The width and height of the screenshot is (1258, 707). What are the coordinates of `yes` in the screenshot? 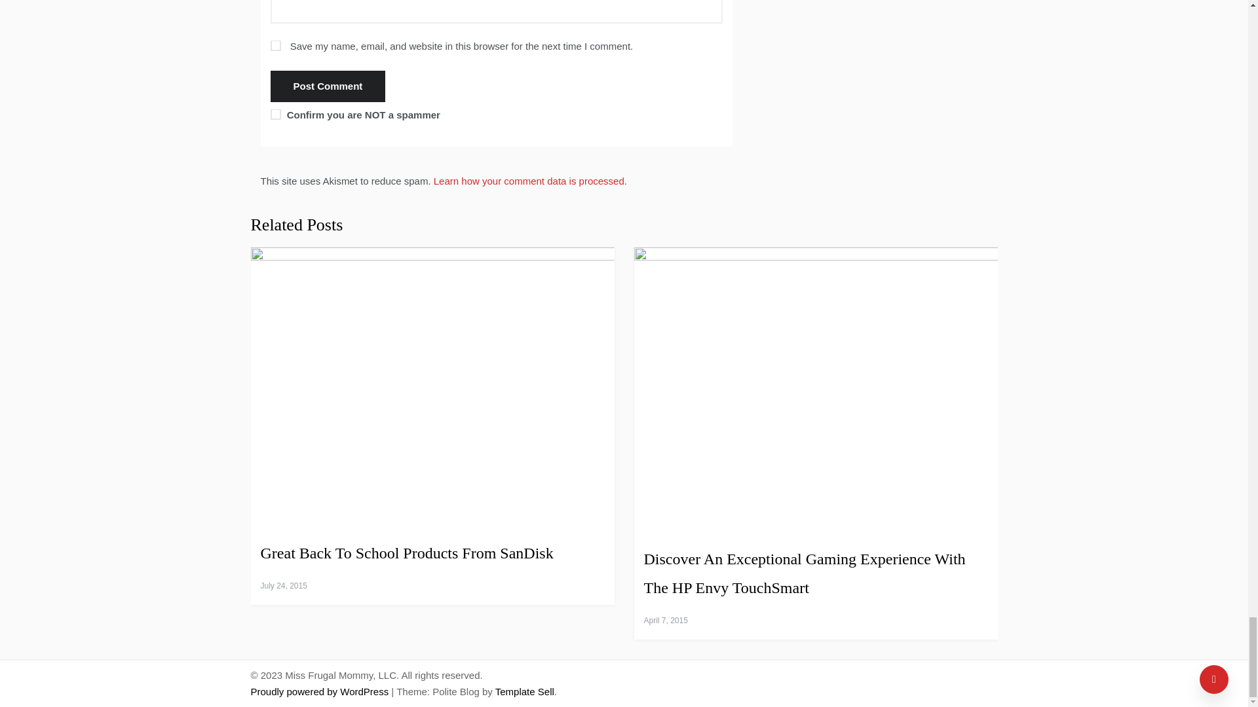 It's located at (275, 45).